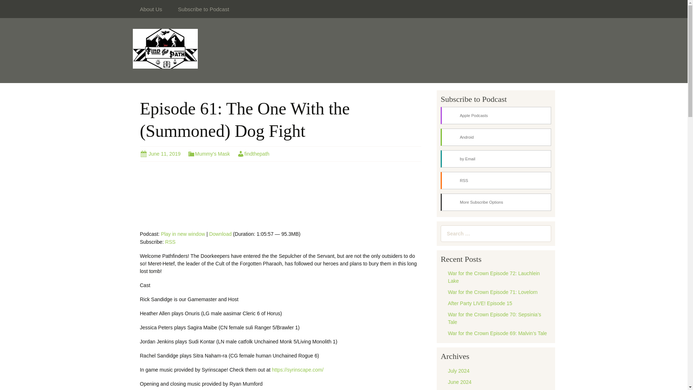 Image resolution: width=693 pixels, height=390 pixels. Describe the element at coordinates (496, 181) in the screenshot. I see `Subscribe via RSS` at that location.